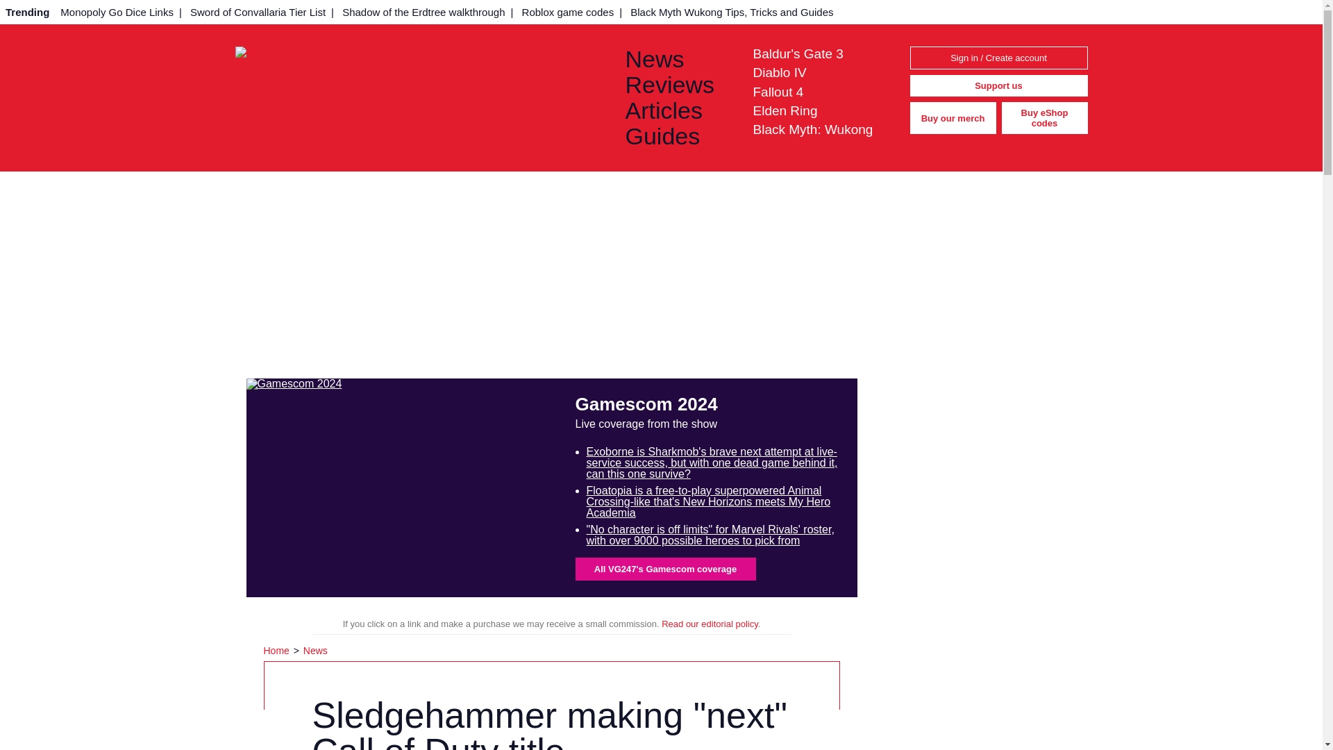 The width and height of the screenshot is (1333, 750). What do you see at coordinates (315, 650) in the screenshot?
I see `News` at bounding box center [315, 650].